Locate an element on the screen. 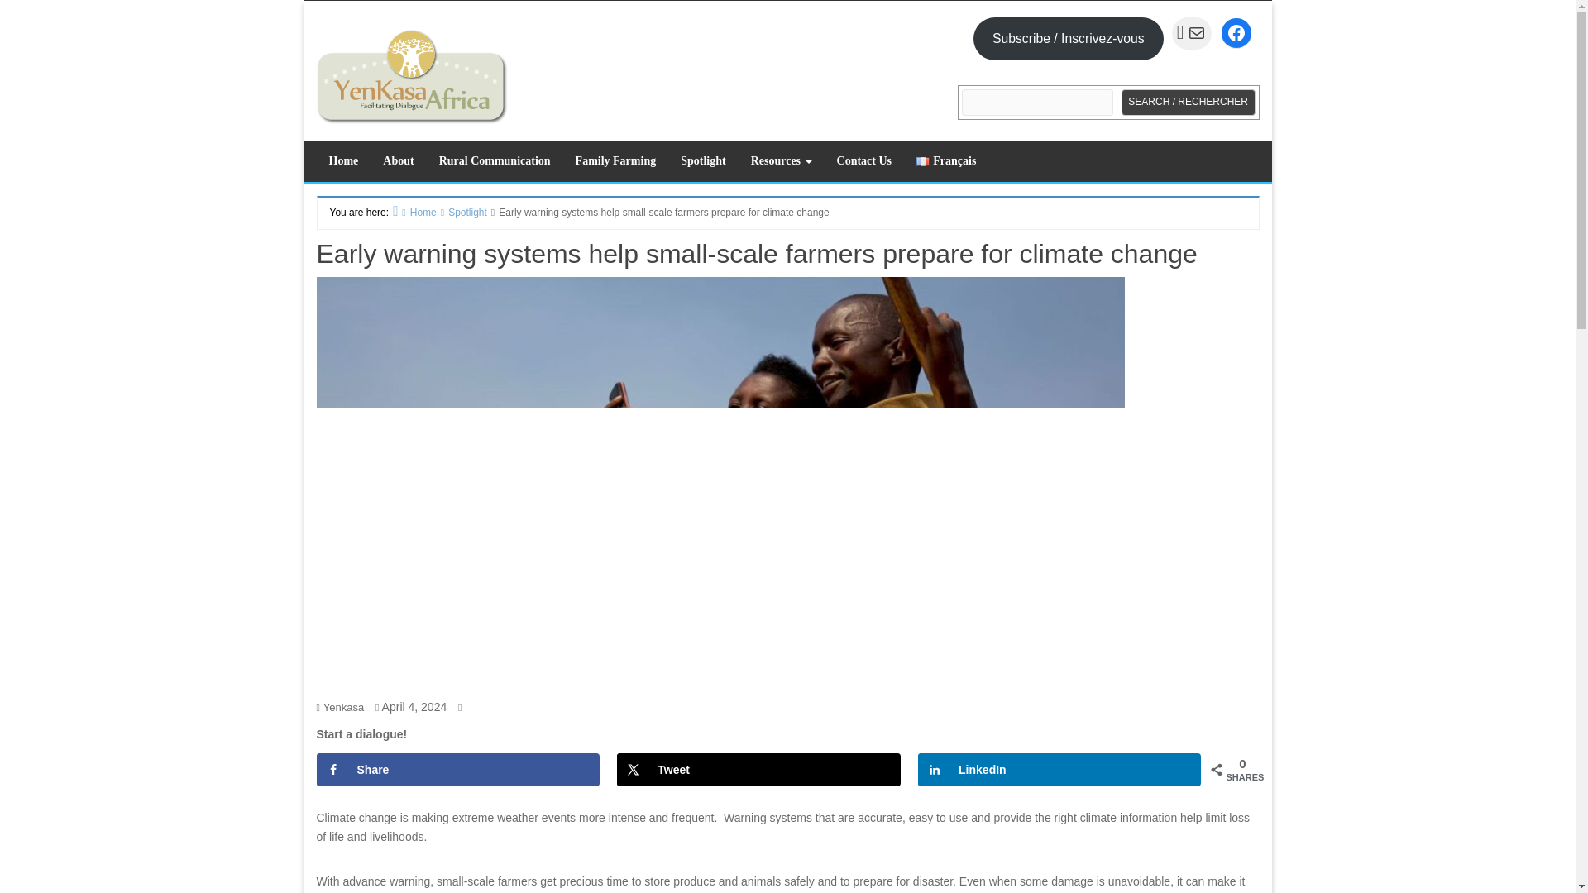 The height and width of the screenshot is (893, 1588). LinkedIn is located at coordinates (1059, 770).